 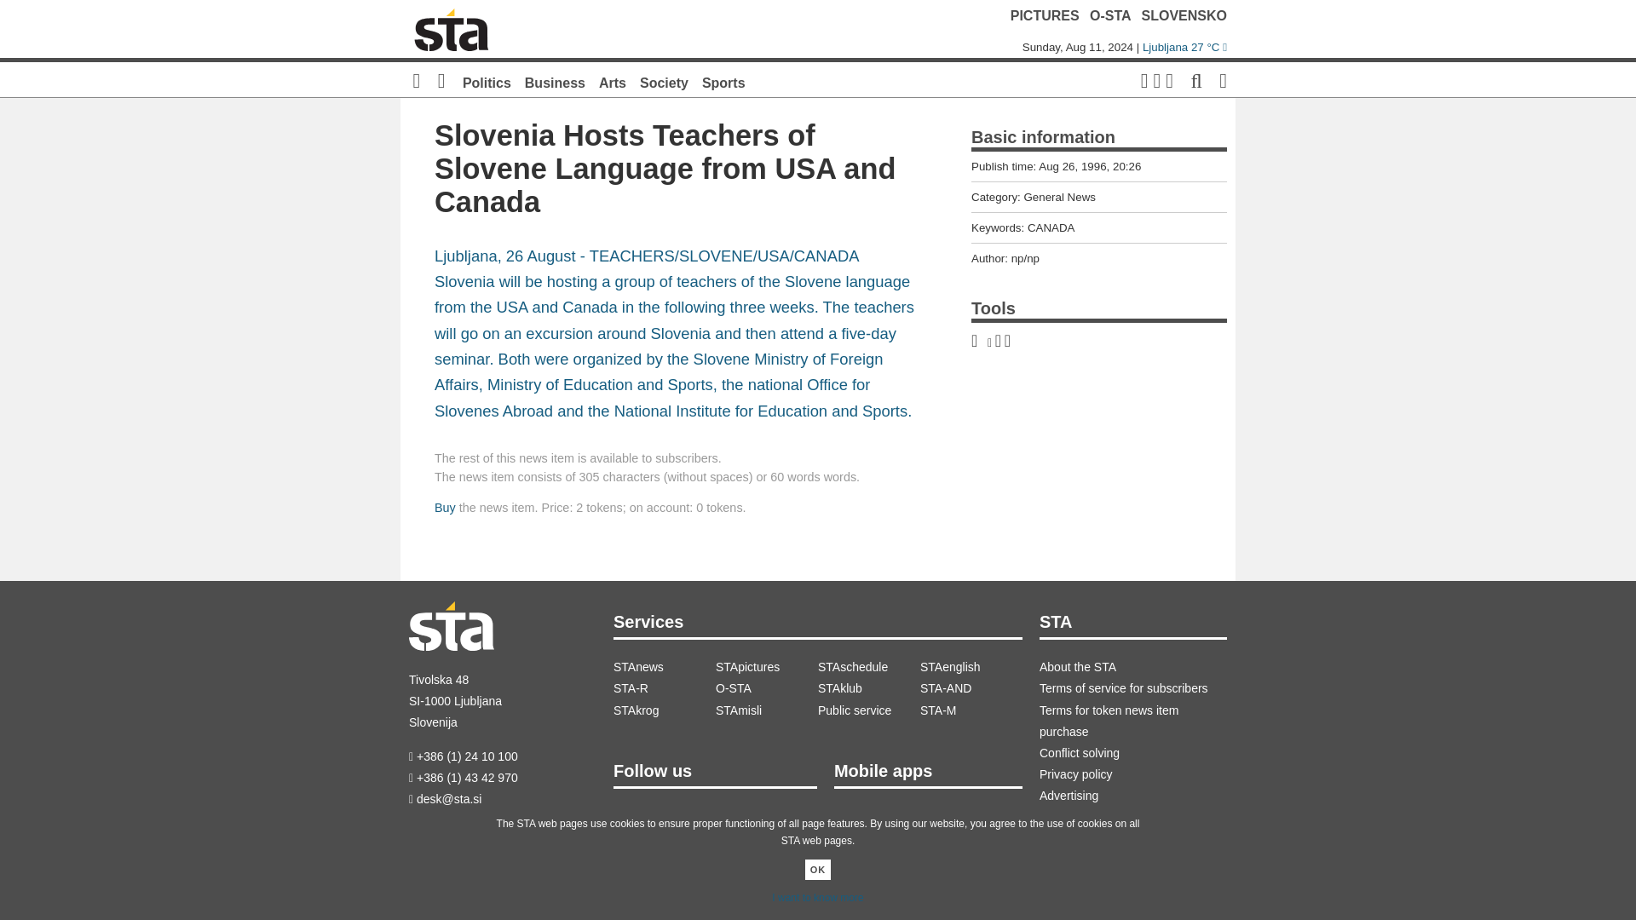 I want to click on STA-R, so click(x=665, y=688).